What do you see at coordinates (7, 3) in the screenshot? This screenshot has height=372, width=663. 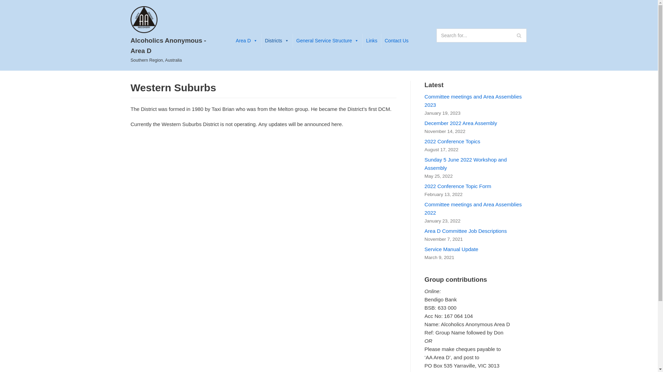 I see `Skip to content` at bounding box center [7, 3].